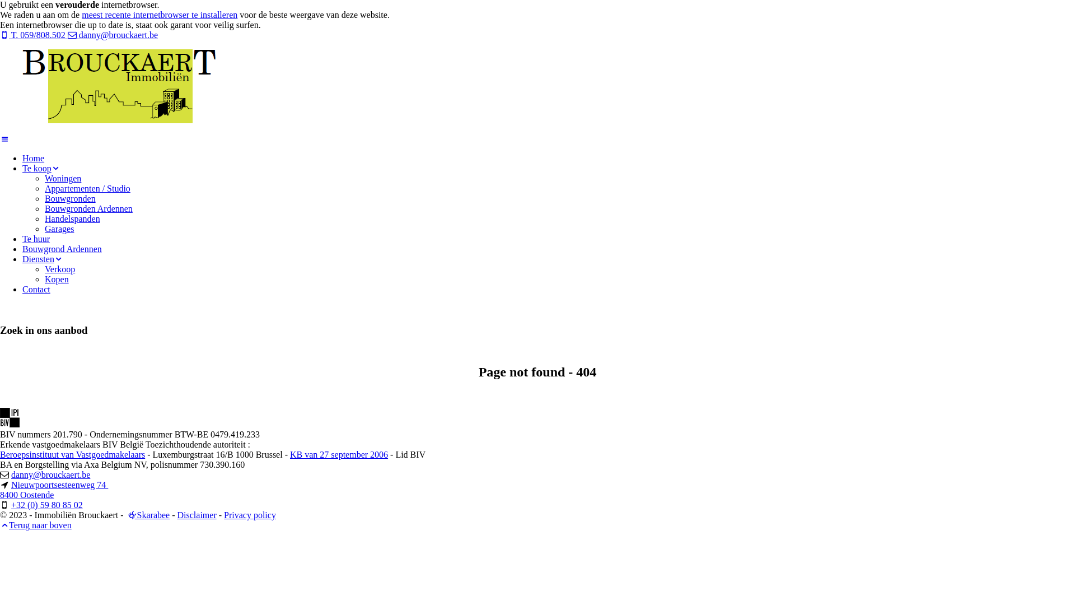 The image size is (1075, 605). Describe the element at coordinates (113, 35) in the screenshot. I see `danny@brouckaert.be` at that location.